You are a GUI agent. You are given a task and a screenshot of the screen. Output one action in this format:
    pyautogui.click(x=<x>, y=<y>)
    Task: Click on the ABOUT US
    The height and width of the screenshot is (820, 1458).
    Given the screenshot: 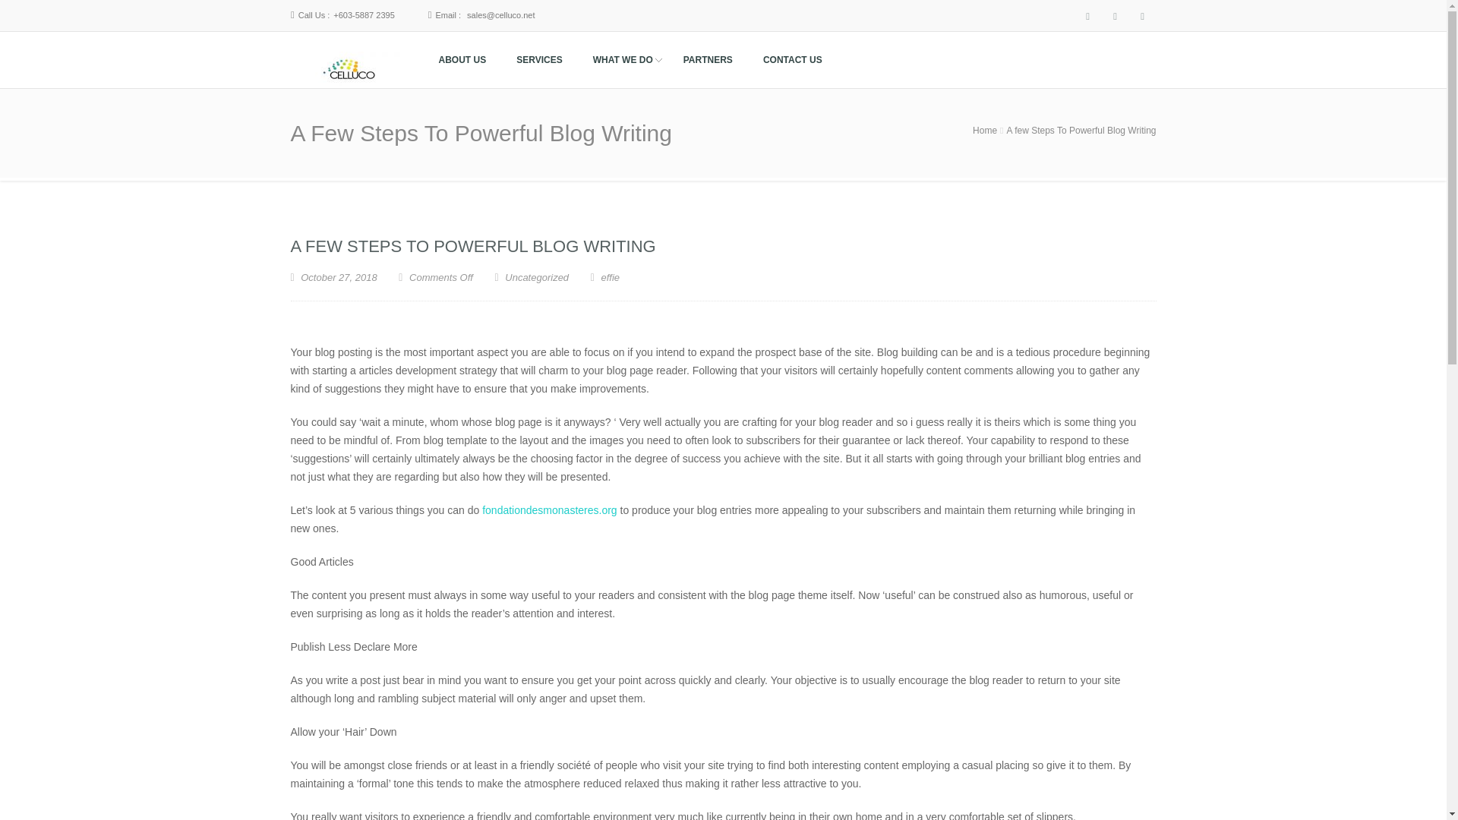 What is the action you would take?
    pyautogui.click(x=462, y=60)
    